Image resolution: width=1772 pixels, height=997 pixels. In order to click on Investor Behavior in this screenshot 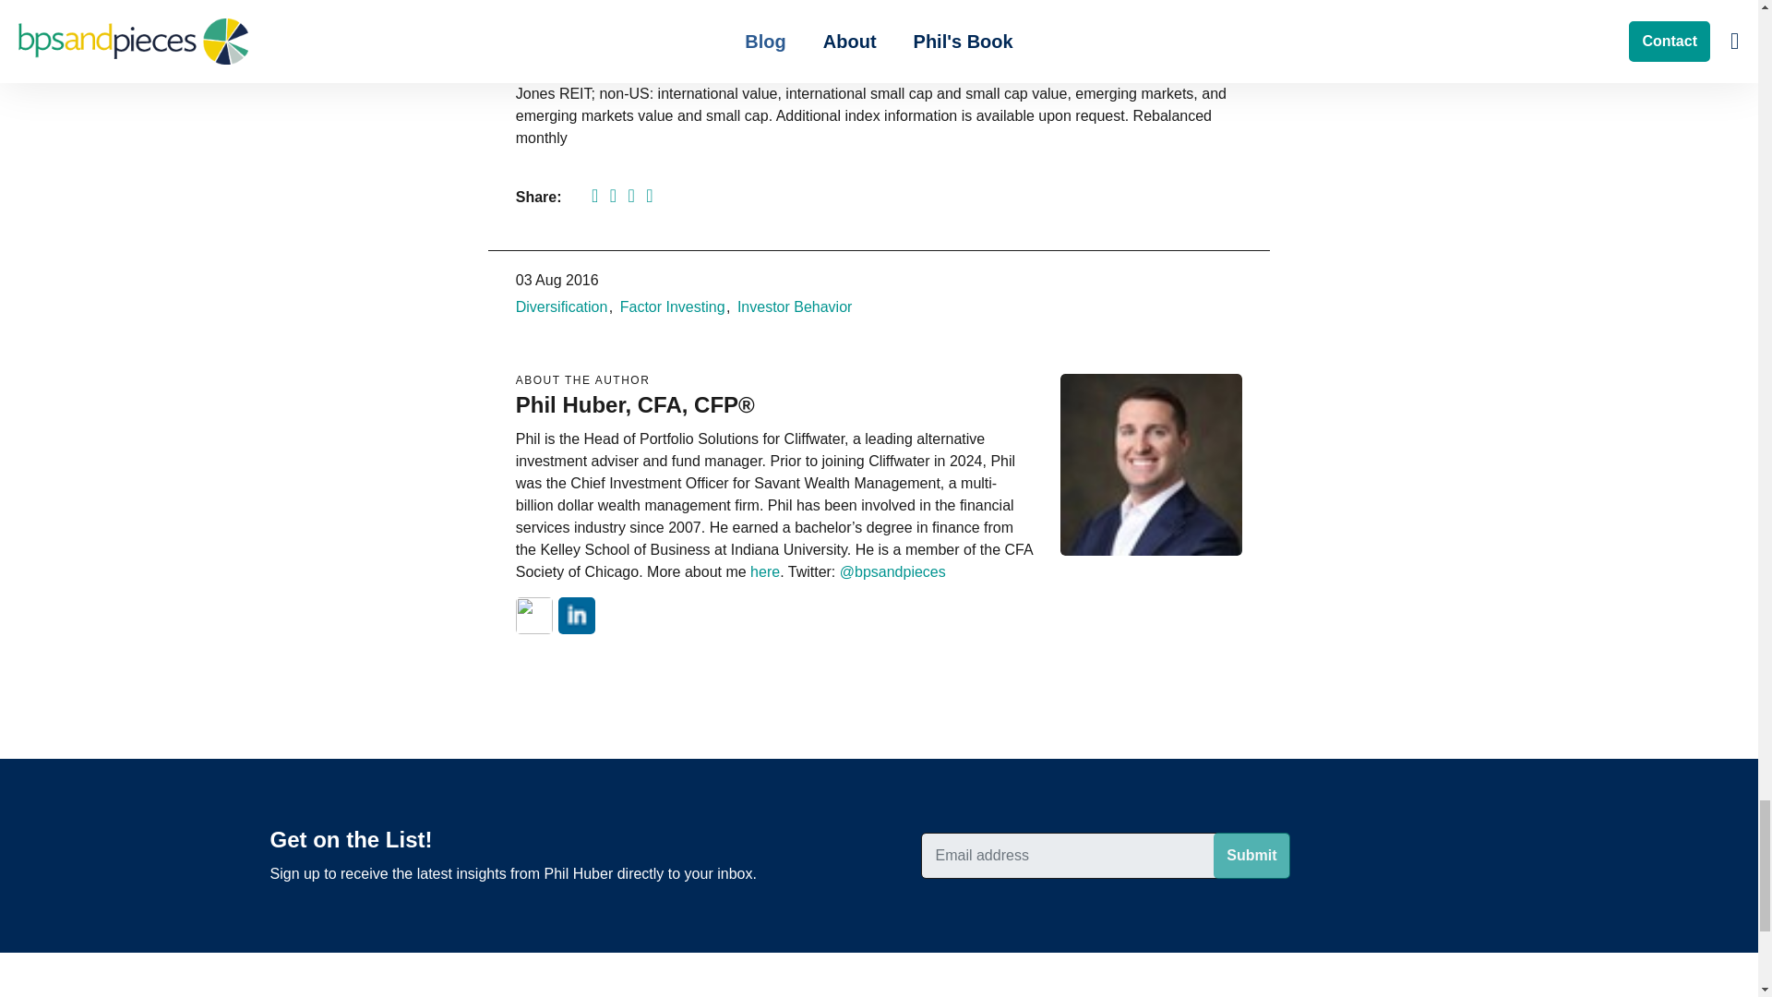, I will do `click(794, 306)`.